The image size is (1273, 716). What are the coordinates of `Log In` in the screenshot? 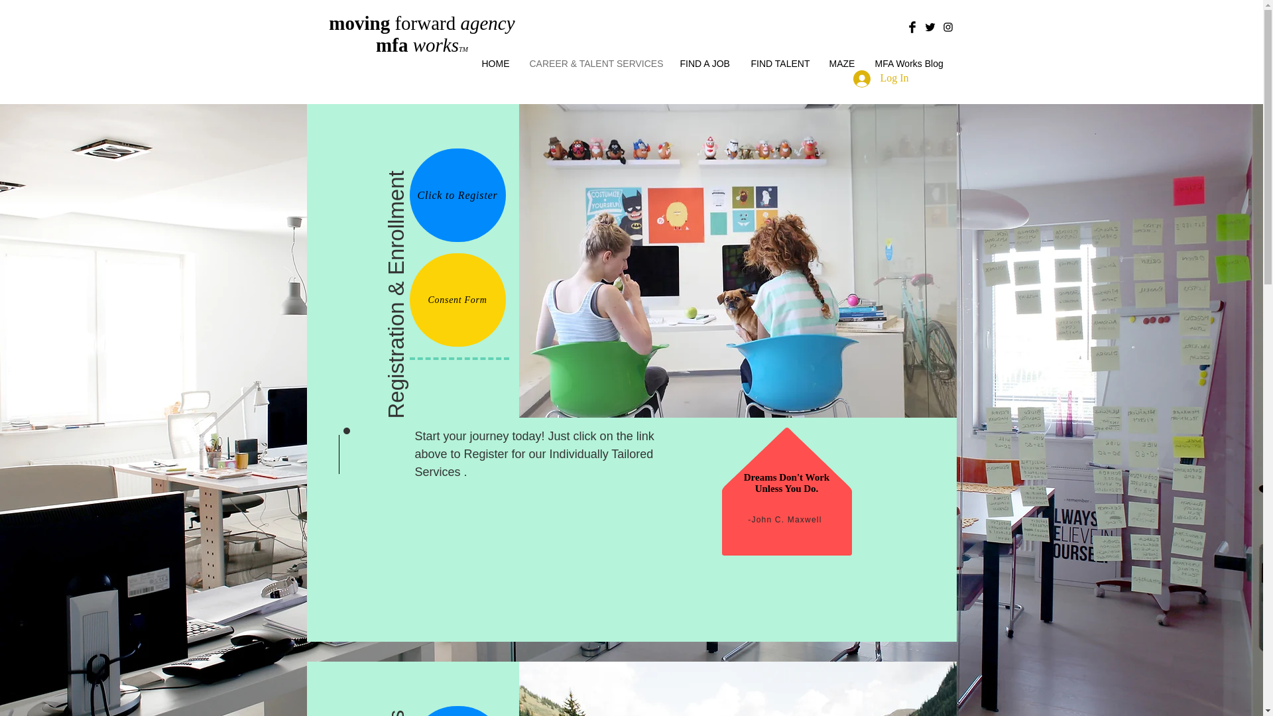 It's located at (880, 79).